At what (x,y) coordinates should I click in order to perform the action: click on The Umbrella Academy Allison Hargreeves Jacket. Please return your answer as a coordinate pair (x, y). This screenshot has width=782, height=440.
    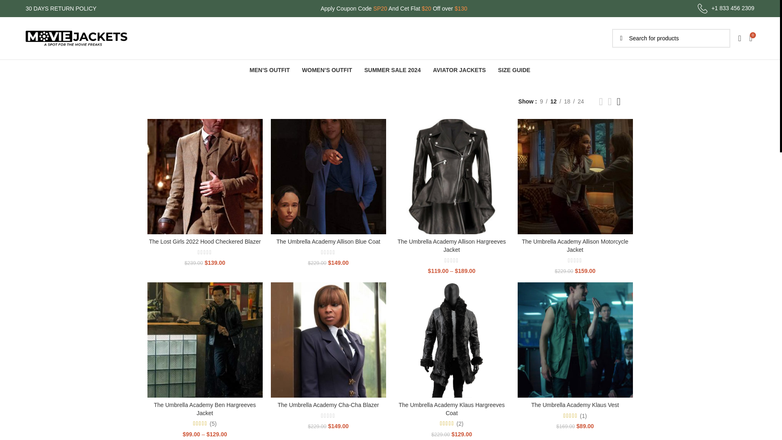
    Looking at the image, I should click on (451, 246).